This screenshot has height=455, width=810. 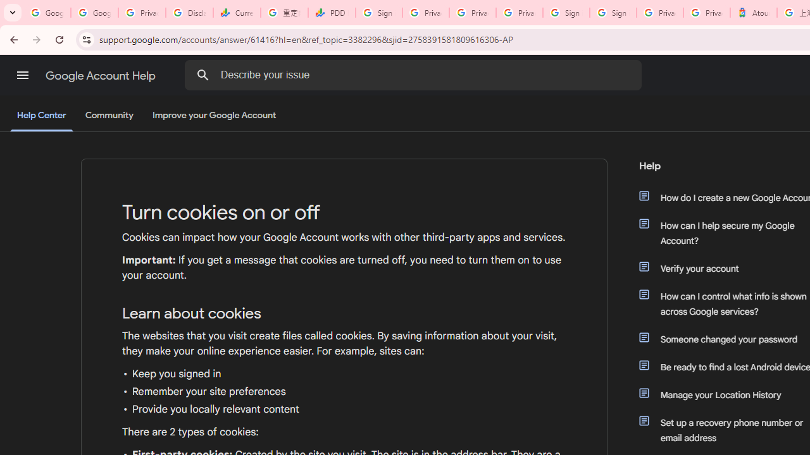 What do you see at coordinates (753, 13) in the screenshot?
I see `Atour Hotel - Google hotels` at bounding box center [753, 13].